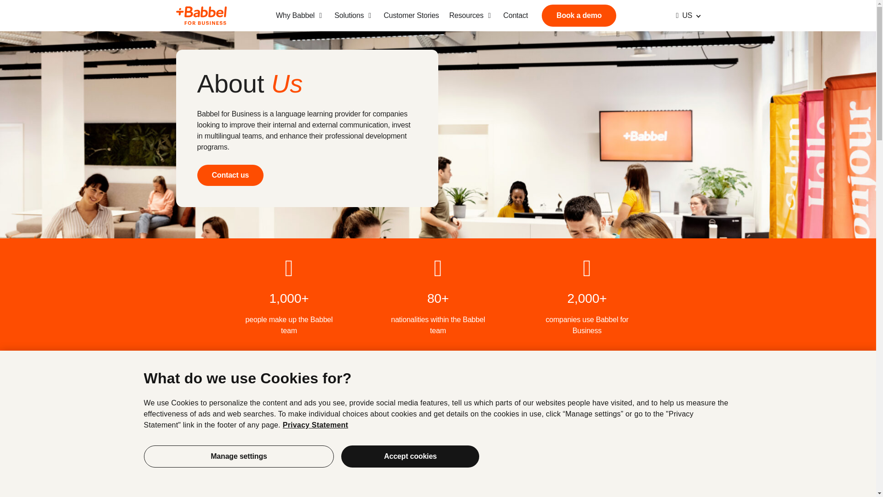 This screenshot has width=883, height=497. I want to click on Customer Stories, so click(411, 16).